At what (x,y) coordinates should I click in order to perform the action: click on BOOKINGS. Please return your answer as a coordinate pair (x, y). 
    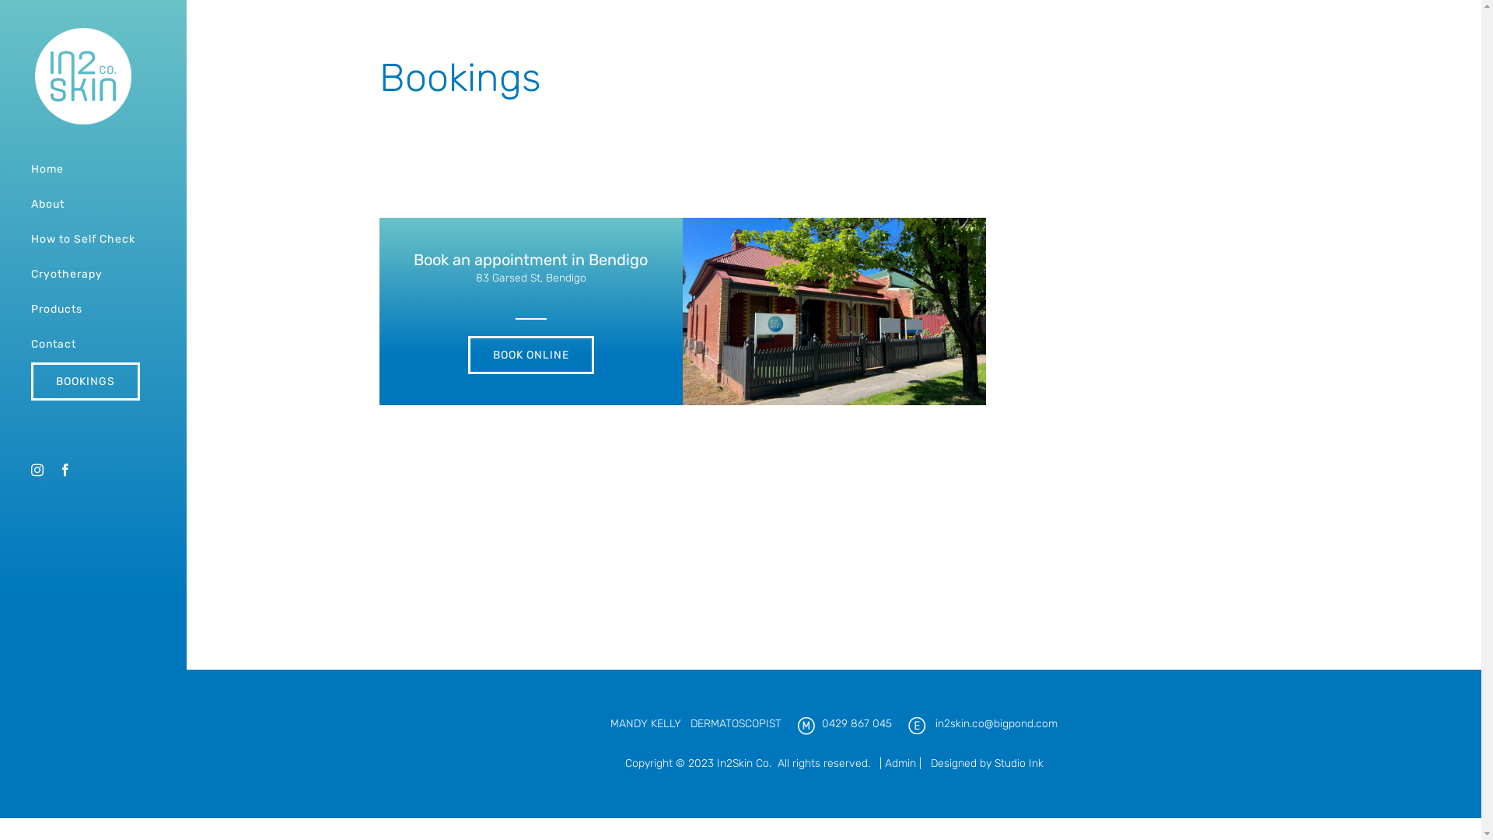
    Looking at the image, I should click on (93, 382).